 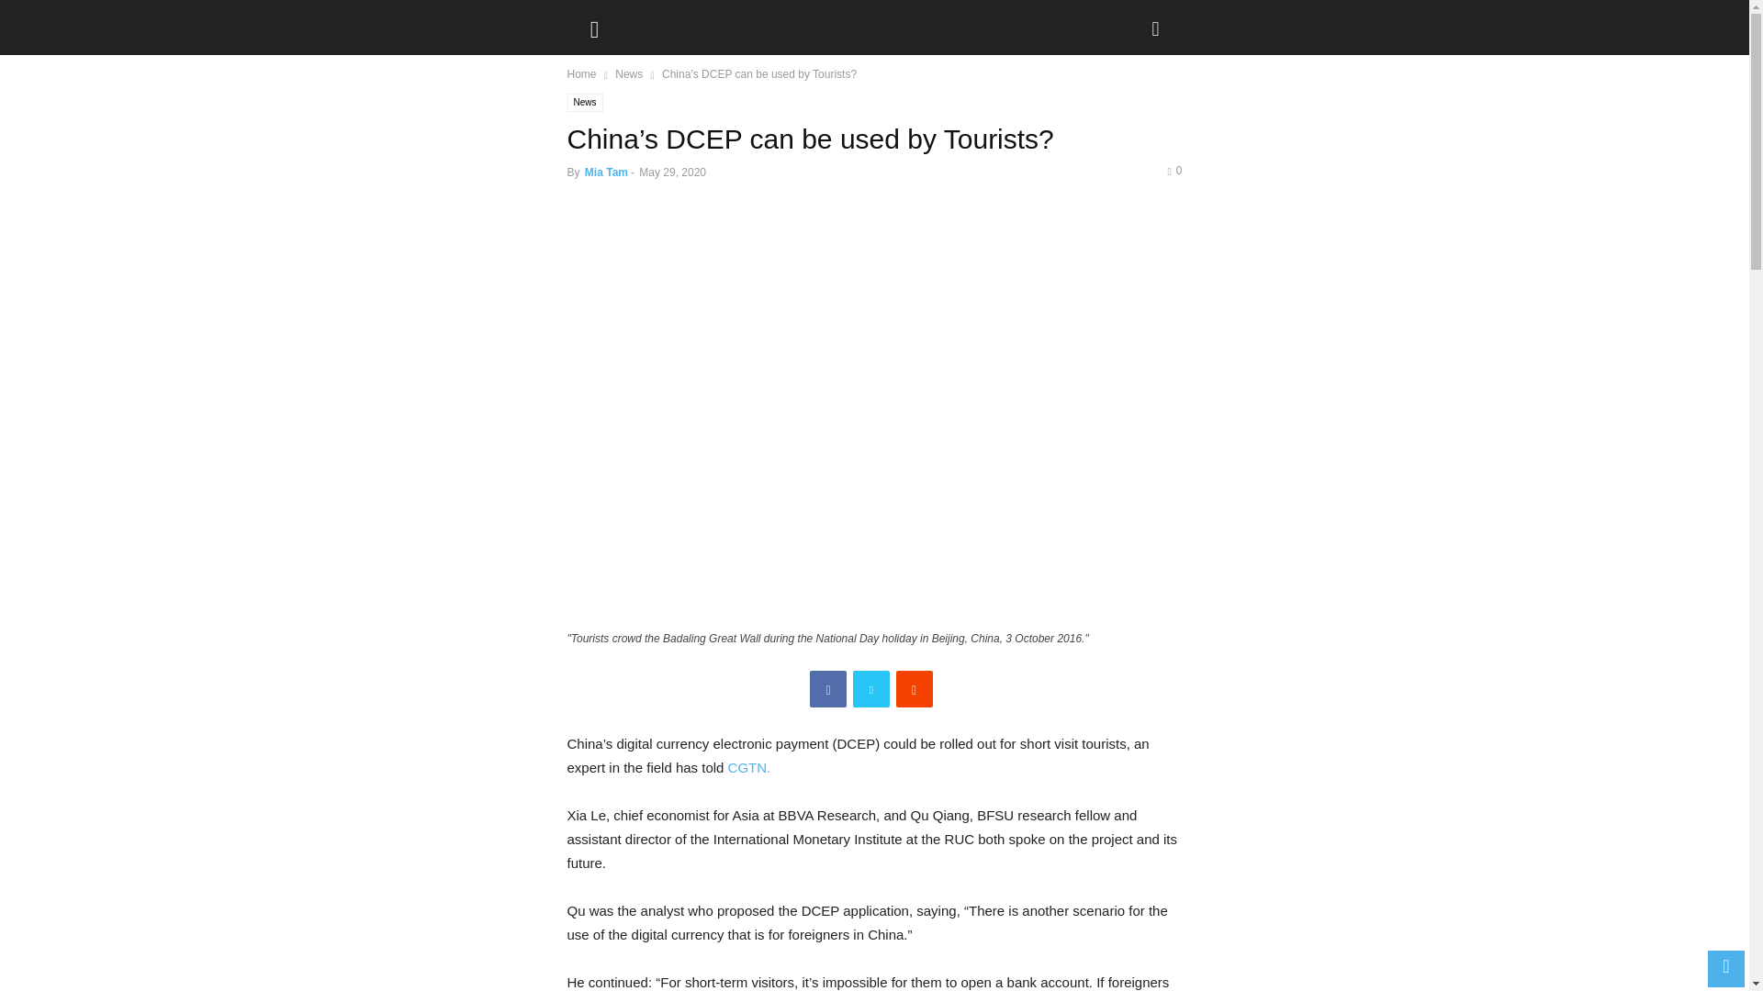 What do you see at coordinates (1173, 171) in the screenshot?
I see `0` at bounding box center [1173, 171].